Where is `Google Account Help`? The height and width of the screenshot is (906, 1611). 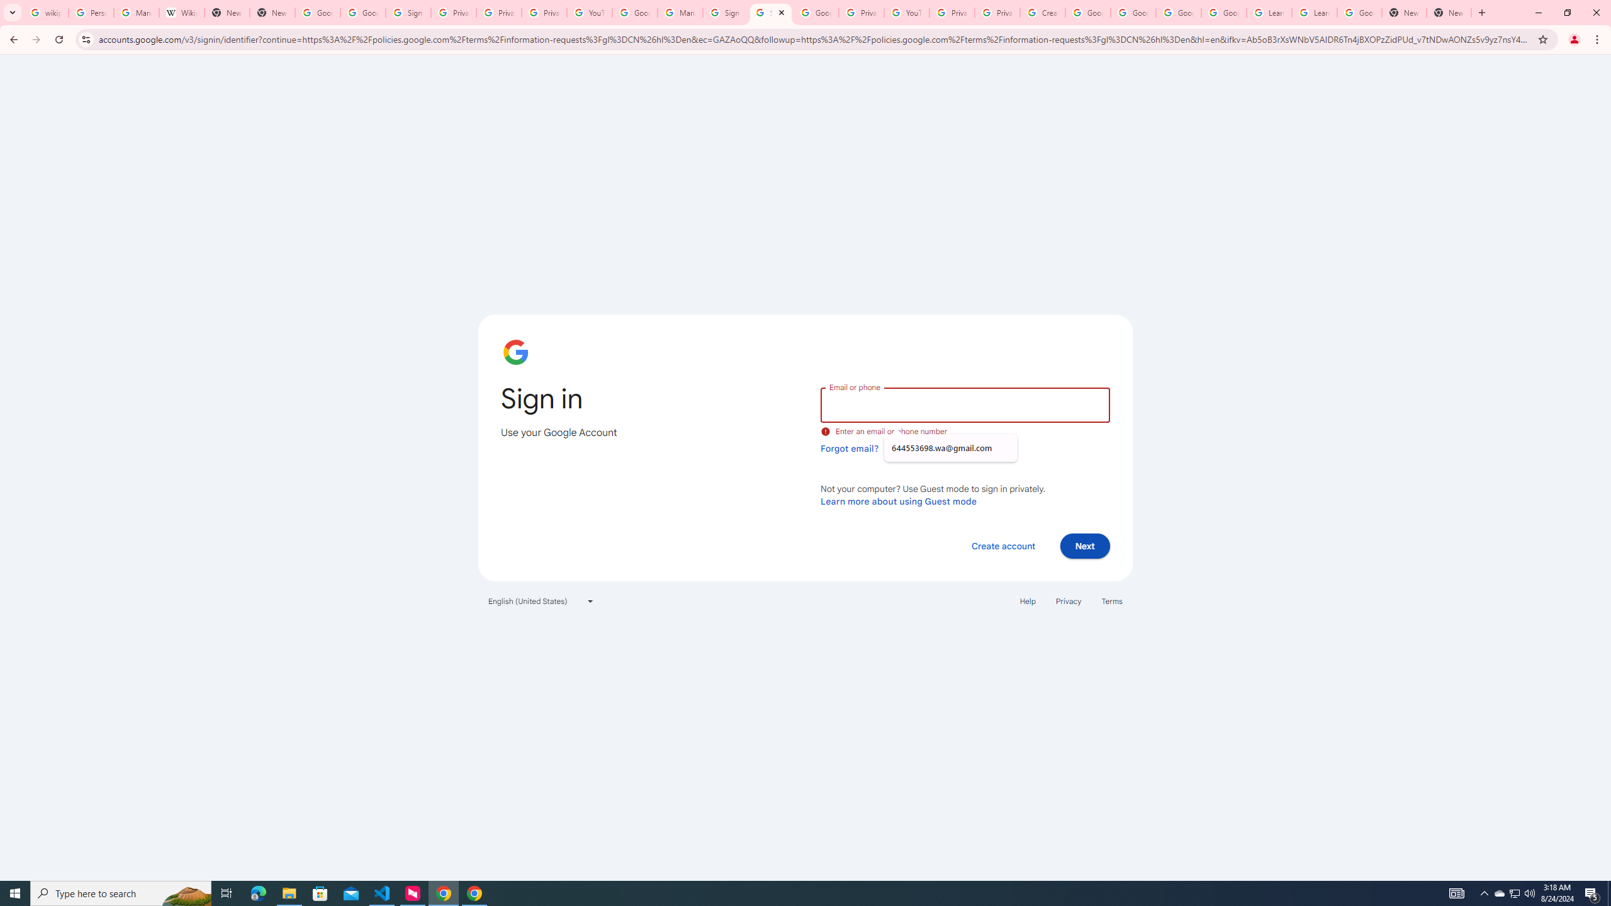
Google Account Help is located at coordinates (1133, 13).